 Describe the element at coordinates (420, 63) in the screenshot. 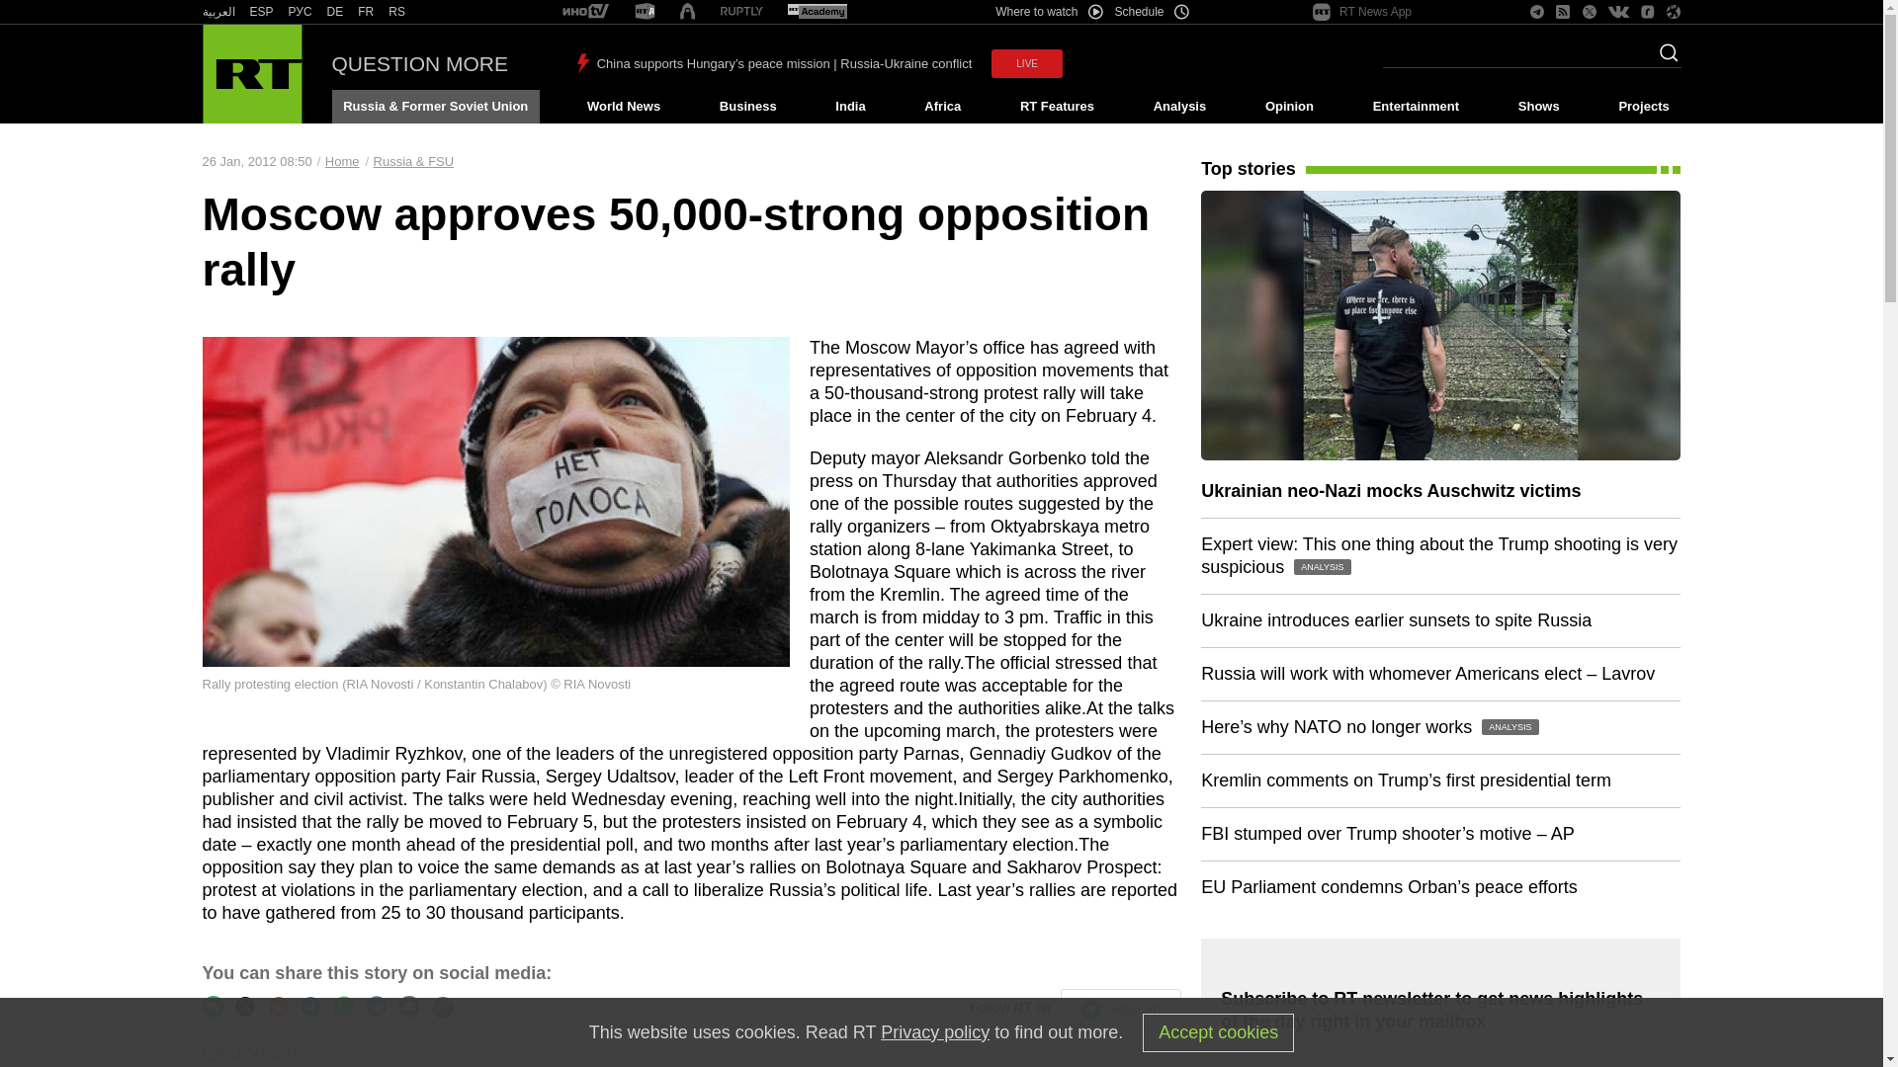

I see `QUESTION MORE` at that location.